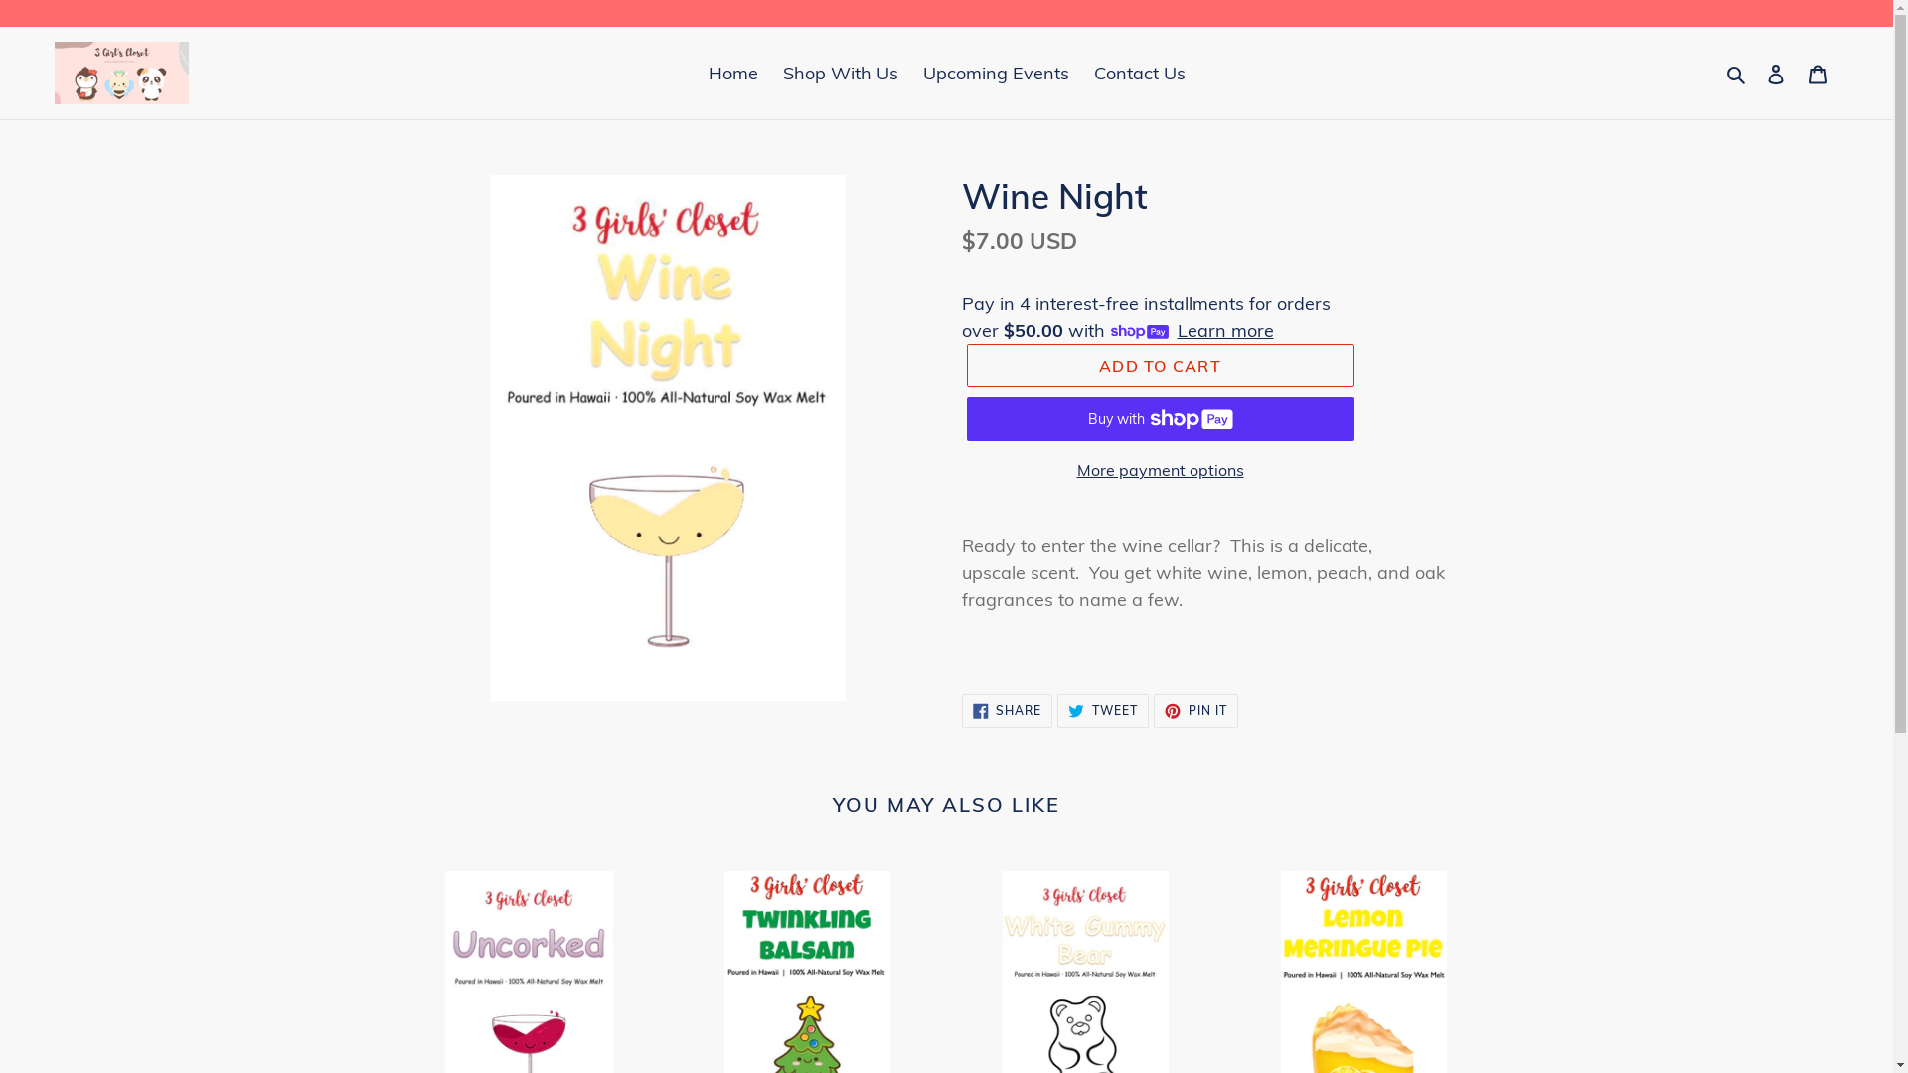  Describe the element at coordinates (1160, 366) in the screenshot. I see `ADD TO CART` at that location.